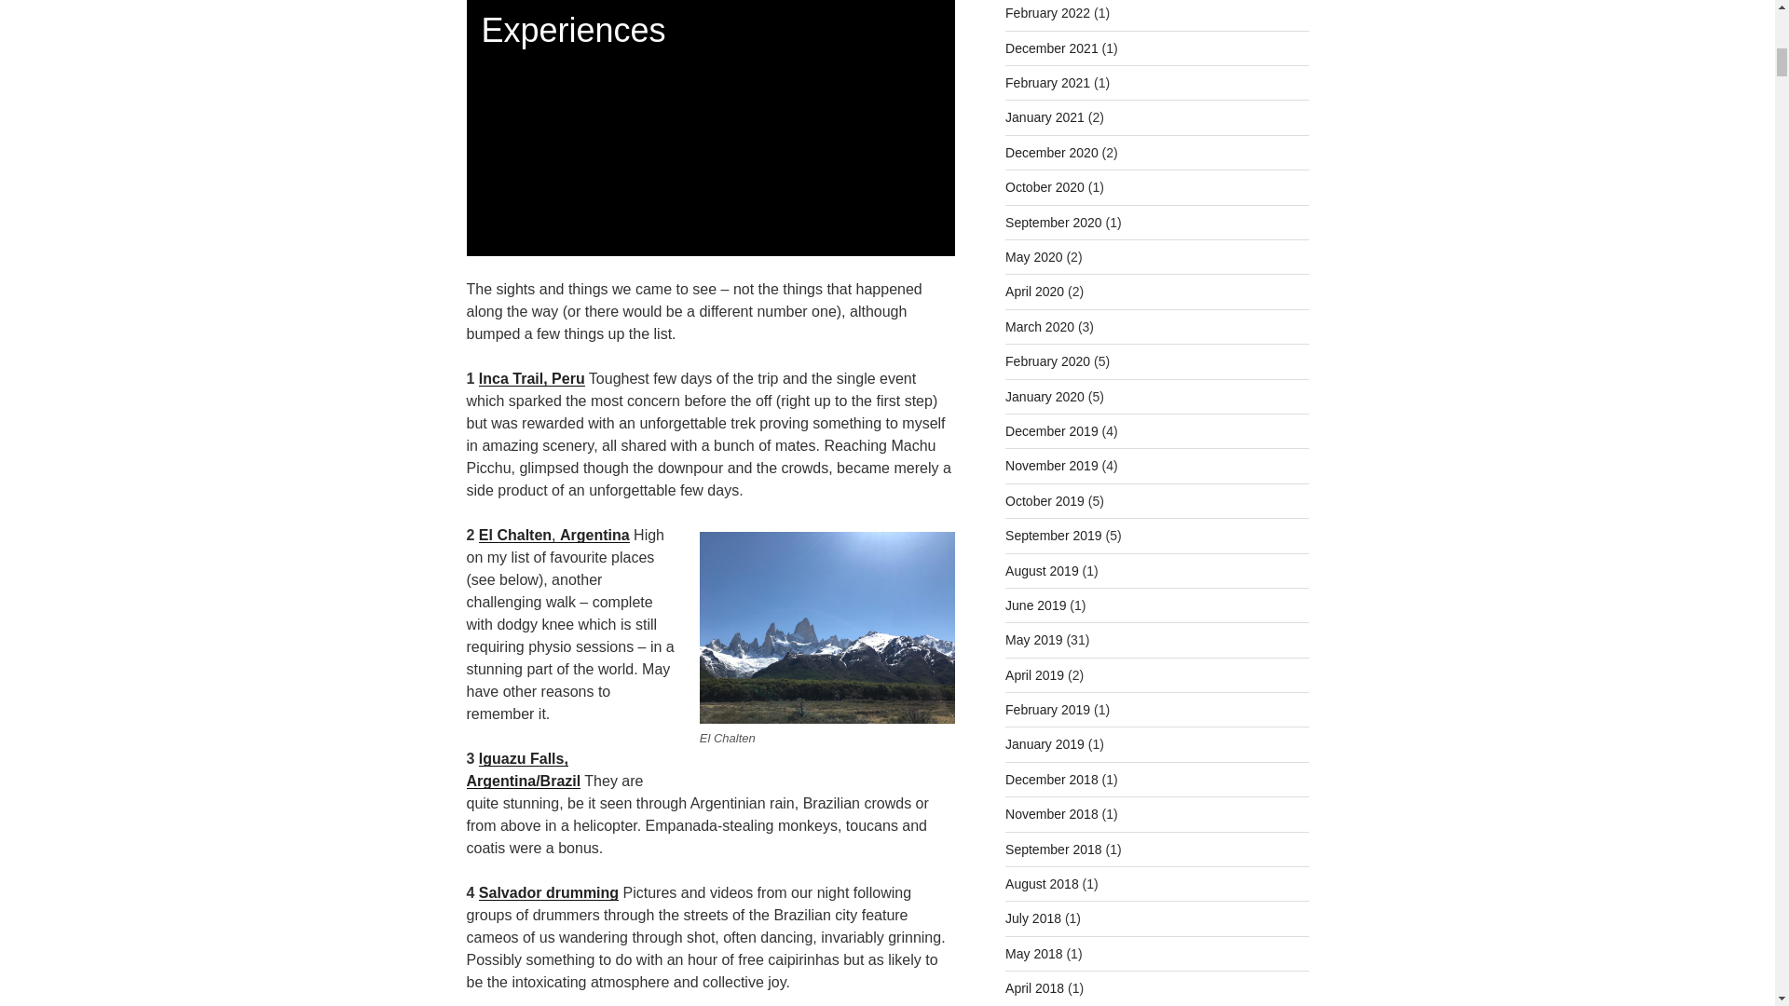 The width and height of the screenshot is (1789, 1006). What do you see at coordinates (522, 769) in the screenshot?
I see `Bite Christmas` at bounding box center [522, 769].